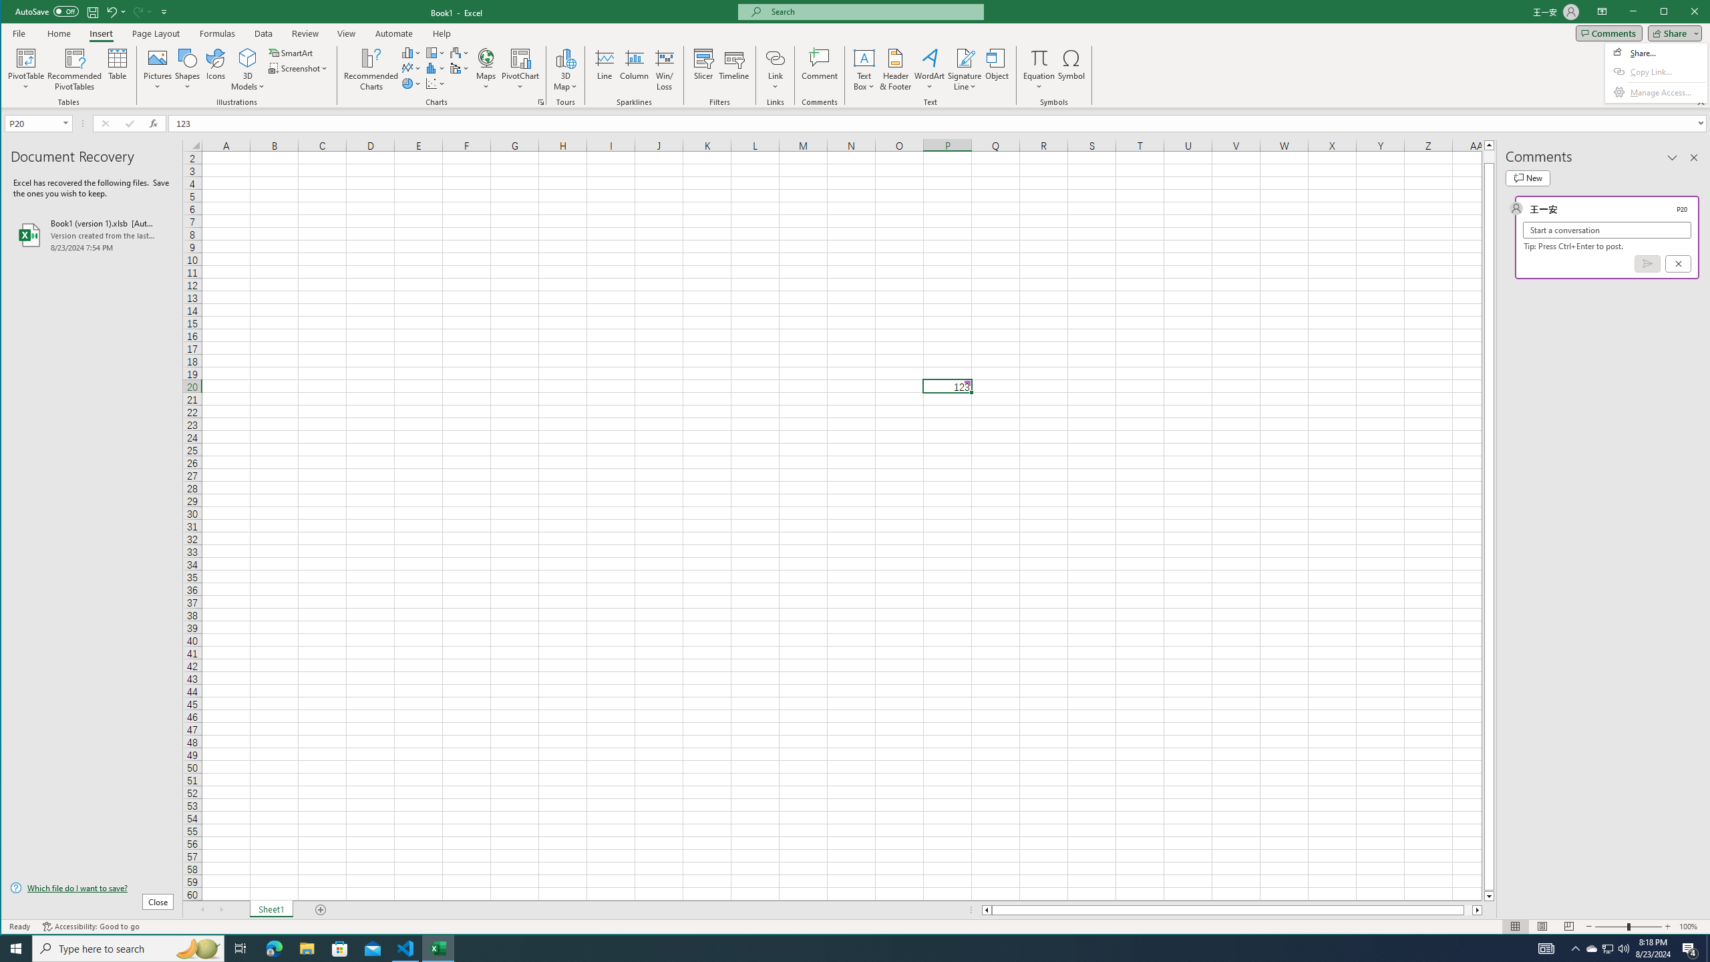 The width and height of the screenshot is (1710, 962). What do you see at coordinates (541, 102) in the screenshot?
I see `Recommended Charts` at bounding box center [541, 102].